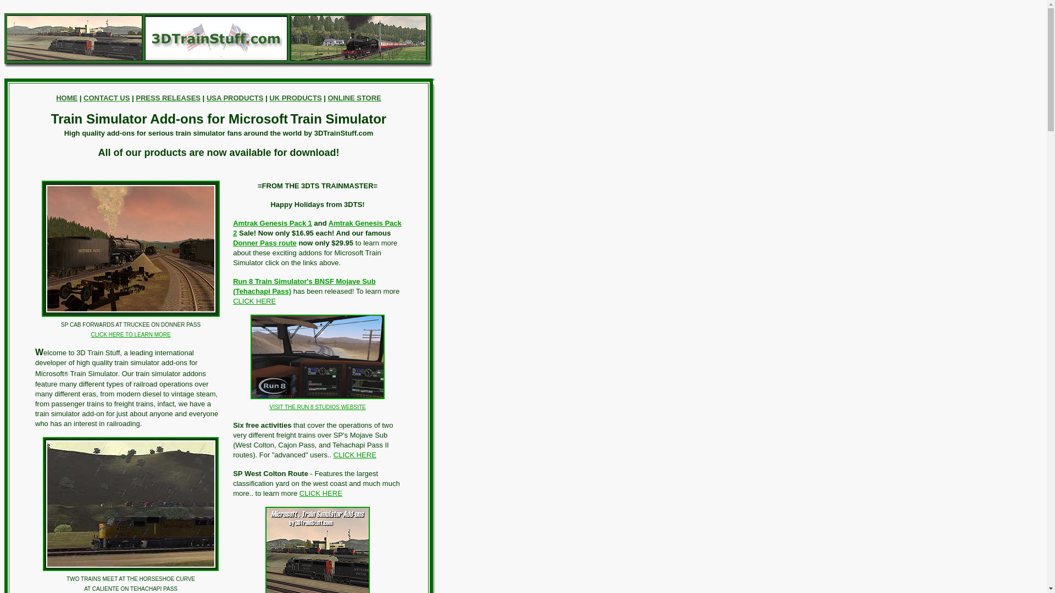 The height and width of the screenshot is (593, 1055). Describe the element at coordinates (273, 223) in the screenshot. I see `Amtrak Genesis Pack 1` at that location.